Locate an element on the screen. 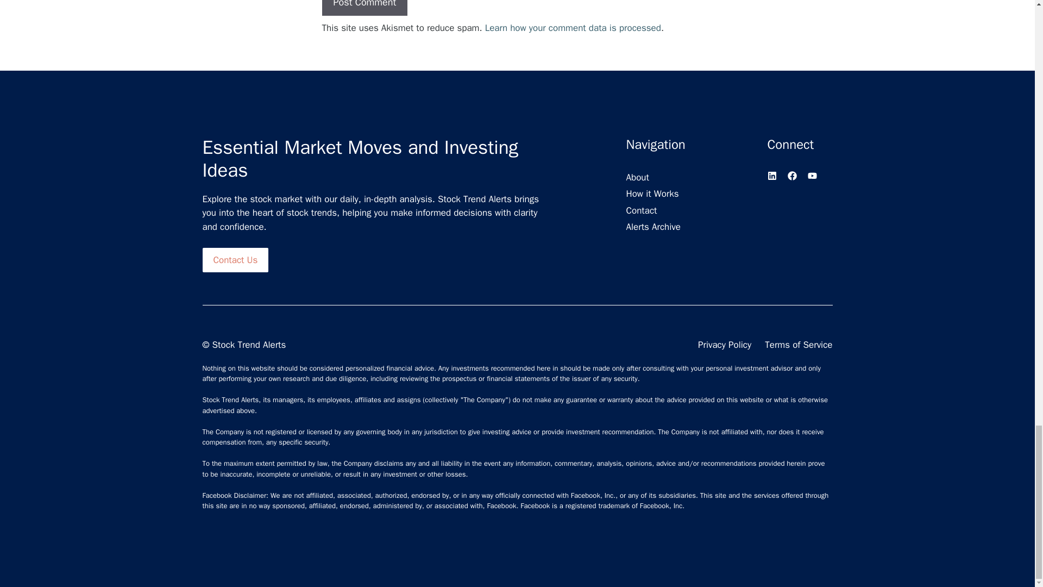 The width and height of the screenshot is (1043, 587). Contact Us is located at coordinates (235, 260).